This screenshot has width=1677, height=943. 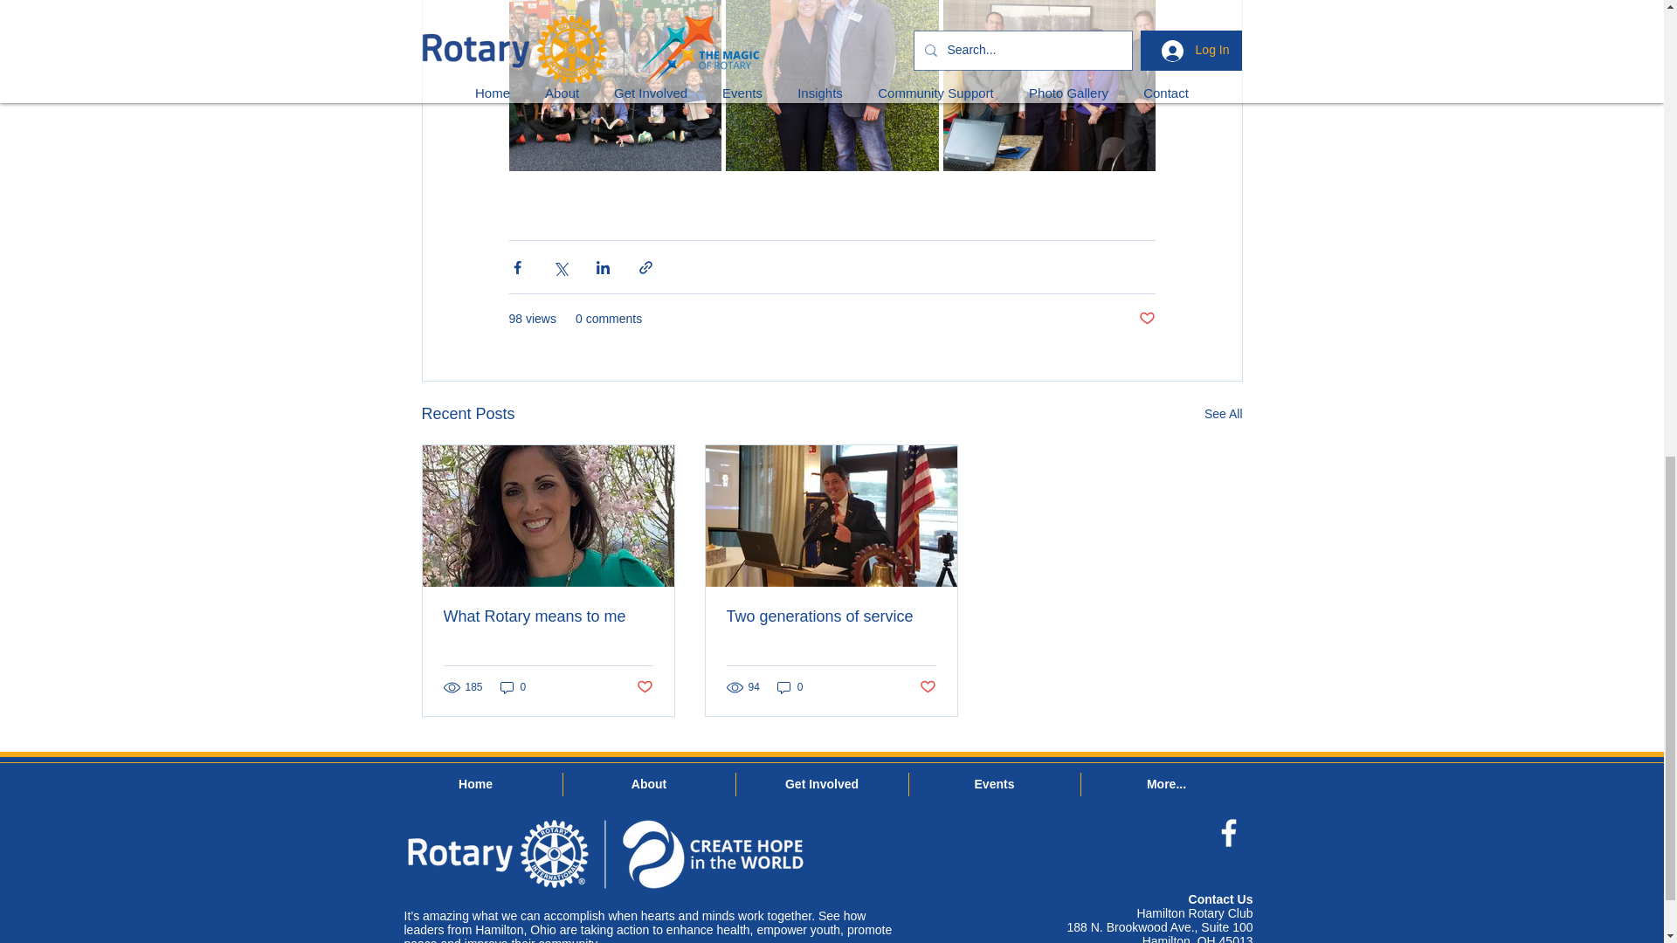 I want to click on Post not marked as liked, so click(x=1146, y=319).